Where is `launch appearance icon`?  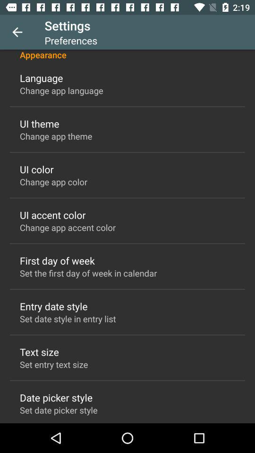 launch appearance icon is located at coordinates (127, 55).